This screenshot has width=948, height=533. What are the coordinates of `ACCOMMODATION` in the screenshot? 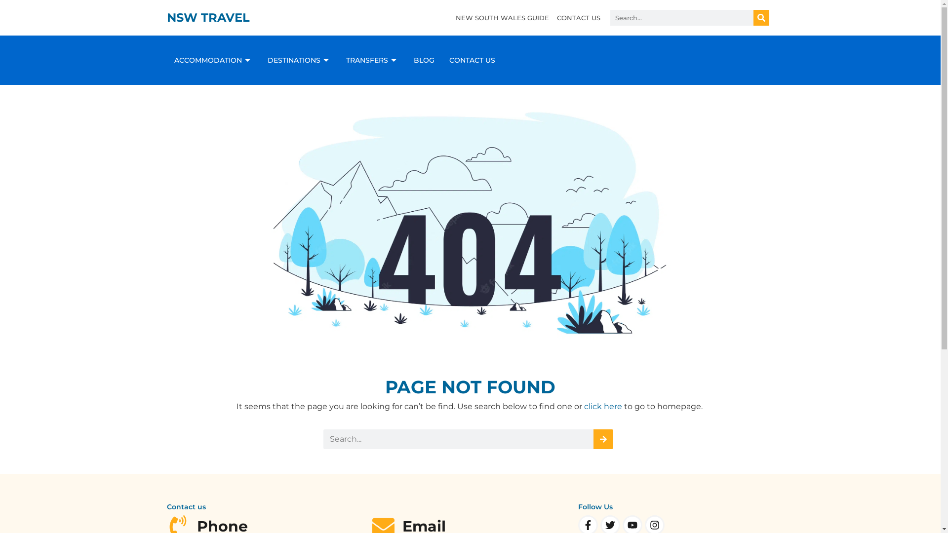 It's located at (213, 60).